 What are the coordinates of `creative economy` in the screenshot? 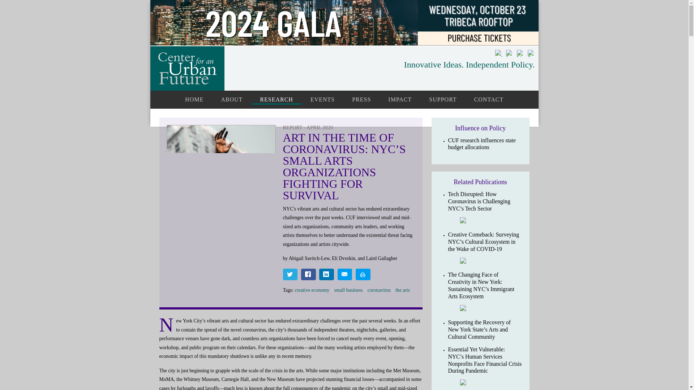 It's located at (313, 290).